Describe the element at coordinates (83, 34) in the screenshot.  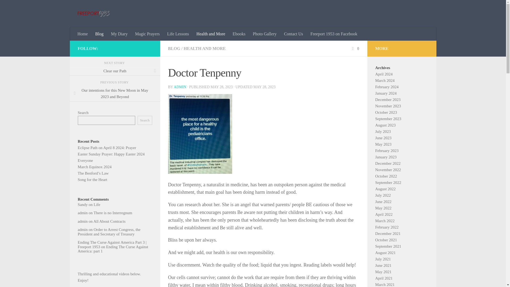
I see `Home` at that location.